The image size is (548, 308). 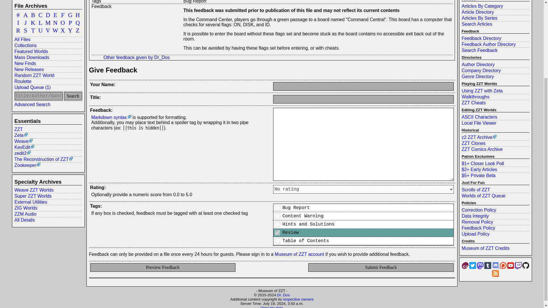 I want to click on Twitter, so click(x=473, y=265).